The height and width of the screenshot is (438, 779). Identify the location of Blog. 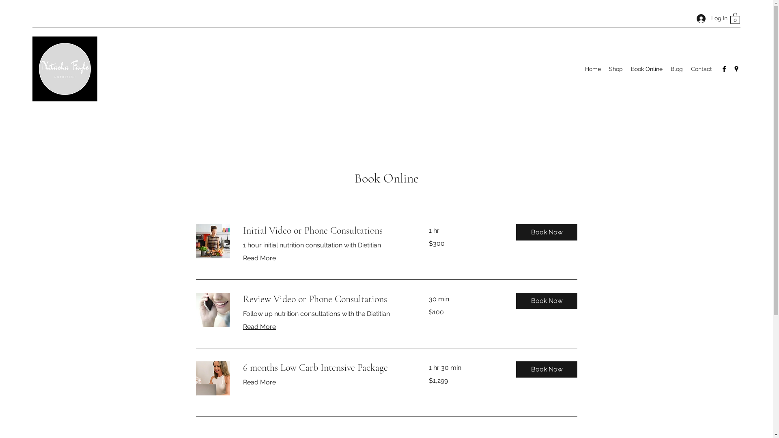
(677, 69).